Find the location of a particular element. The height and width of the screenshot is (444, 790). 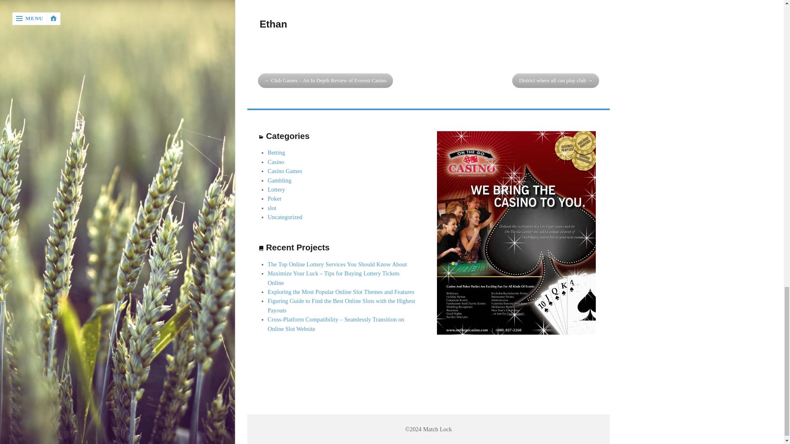

Exploring the Most Popular Online Slot Themes and Features is located at coordinates (341, 292).